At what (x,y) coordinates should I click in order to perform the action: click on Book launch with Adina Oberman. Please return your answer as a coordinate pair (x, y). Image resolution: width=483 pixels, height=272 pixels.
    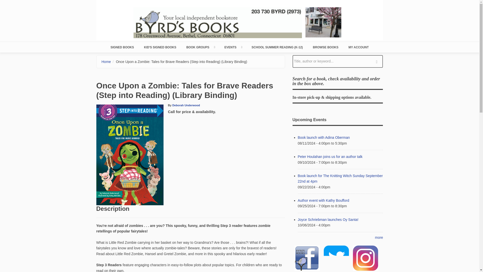
    Looking at the image, I should click on (324, 138).